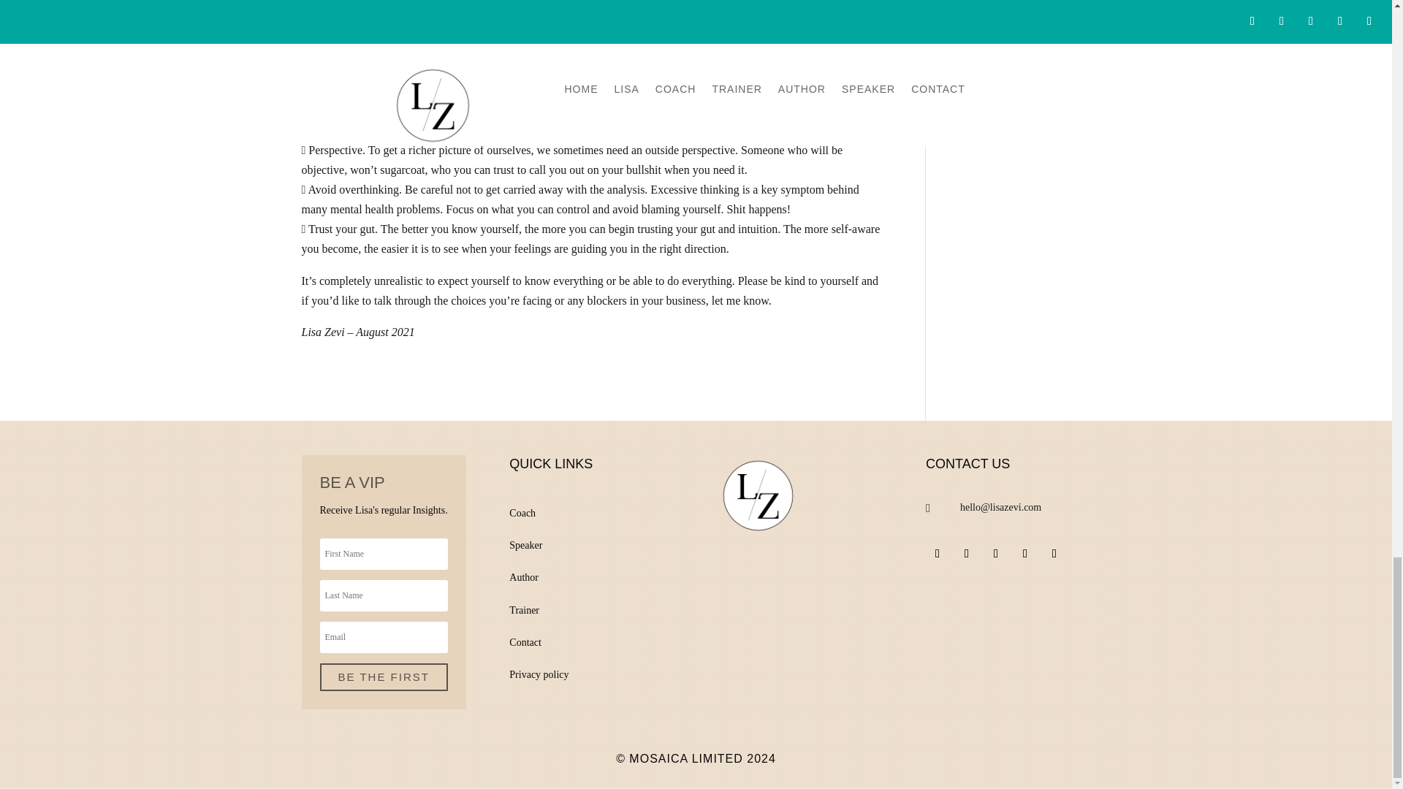 This screenshot has height=789, width=1403. I want to click on Follow on Twitter, so click(966, 554).